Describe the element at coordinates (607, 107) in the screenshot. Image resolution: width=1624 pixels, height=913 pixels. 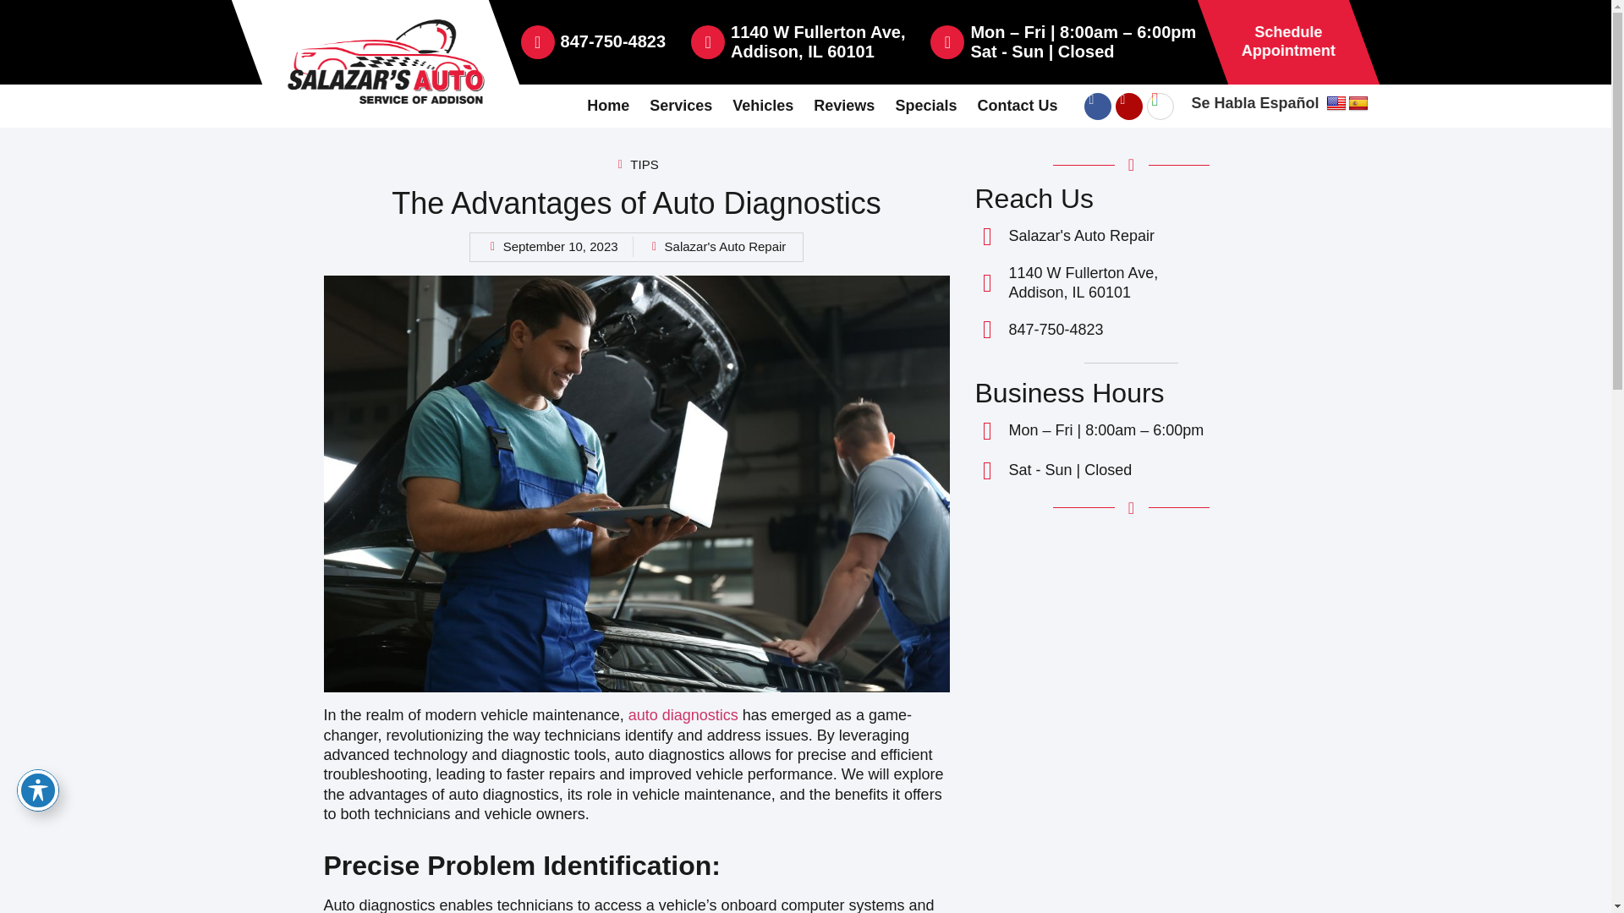
I see `Vehicles` at that location.